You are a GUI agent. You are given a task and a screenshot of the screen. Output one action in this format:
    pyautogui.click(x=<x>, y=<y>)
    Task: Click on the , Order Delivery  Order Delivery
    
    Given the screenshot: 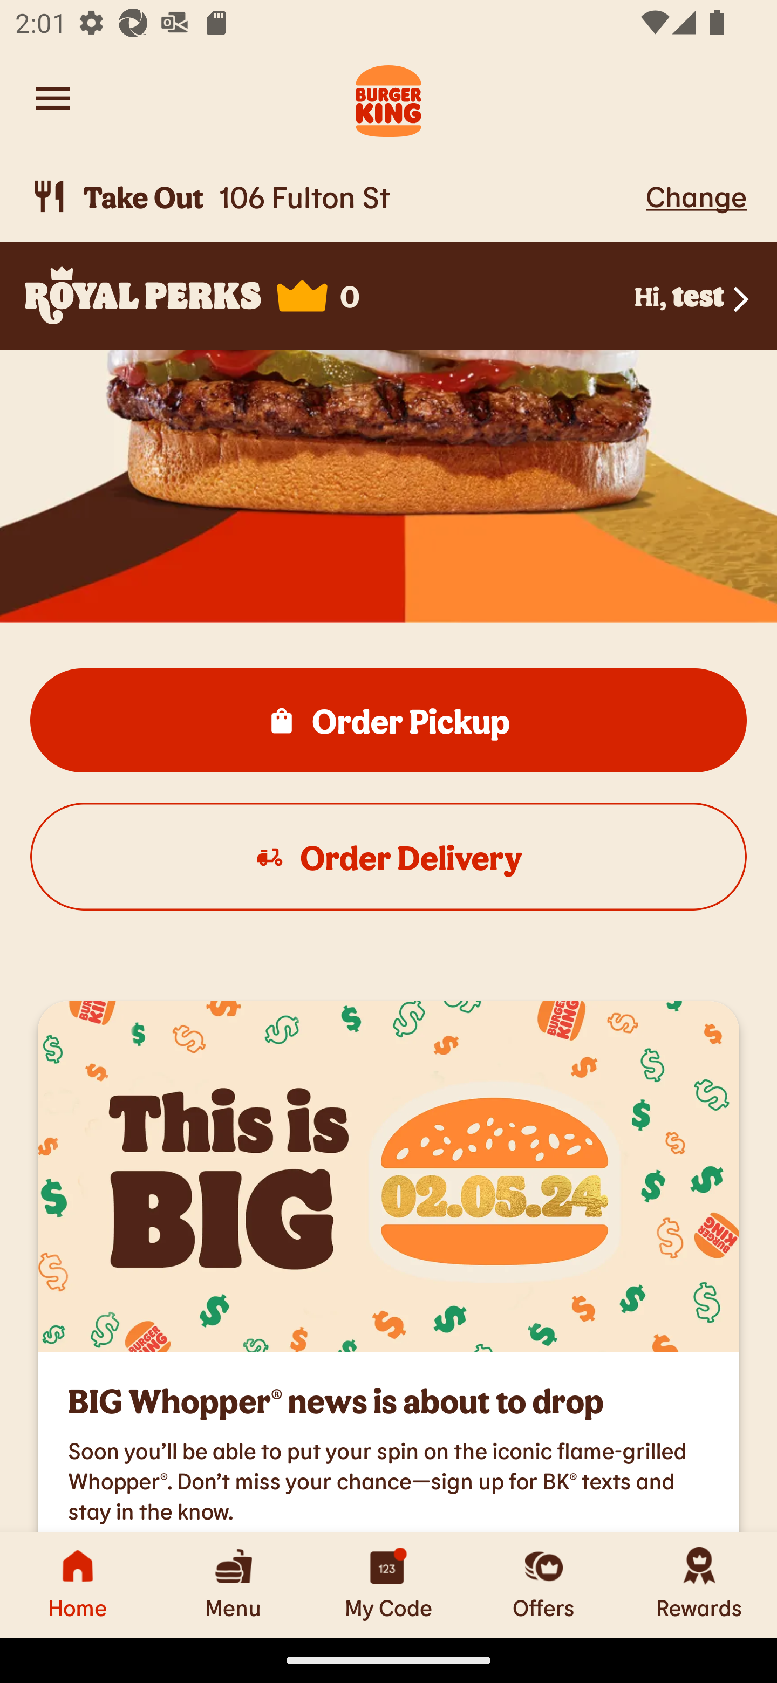 What is the action you would take?
    pyautogui.click(x=388, y=857)
    